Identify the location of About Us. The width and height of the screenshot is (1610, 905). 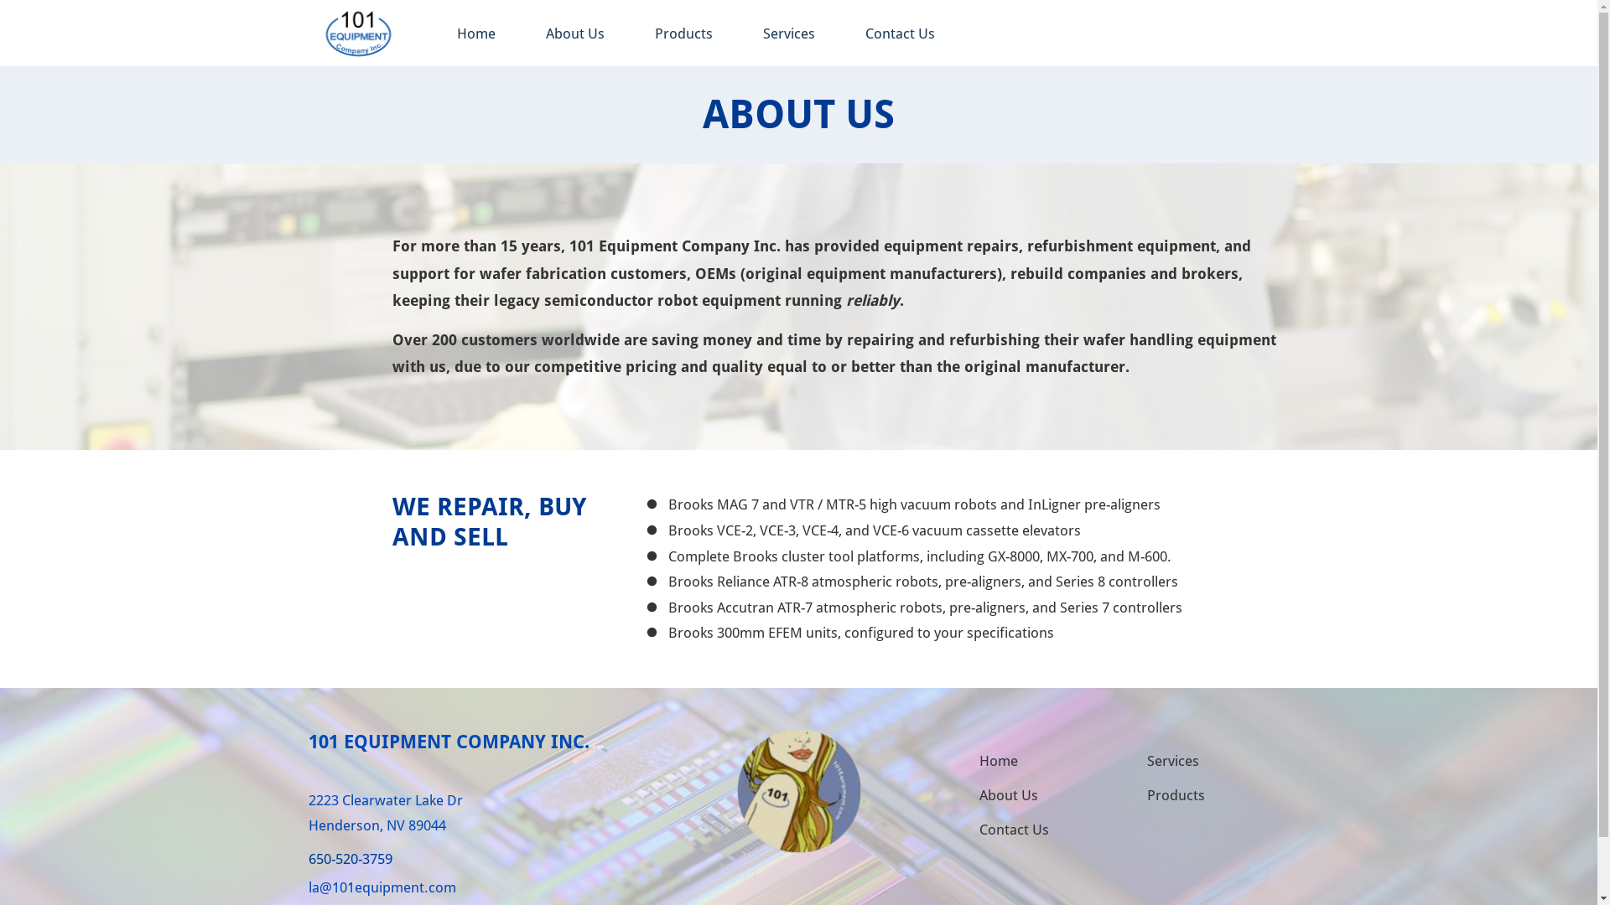
(575, 33).